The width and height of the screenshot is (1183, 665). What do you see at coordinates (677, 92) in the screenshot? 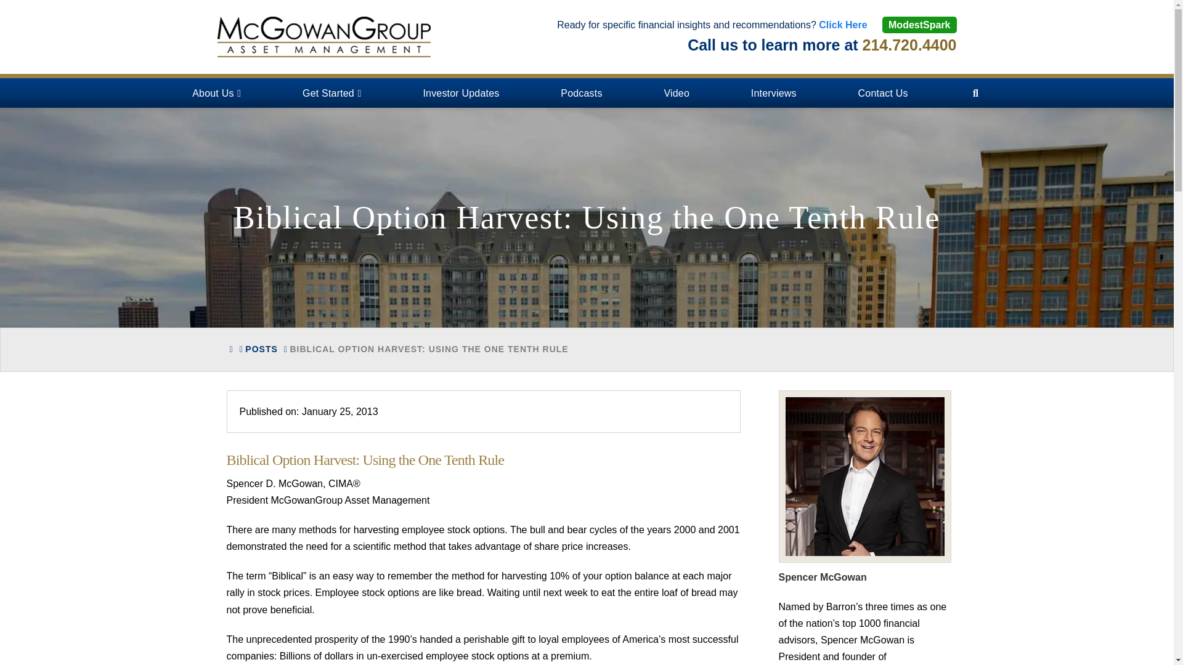
I see `Video` at bounding box center [677, 92].